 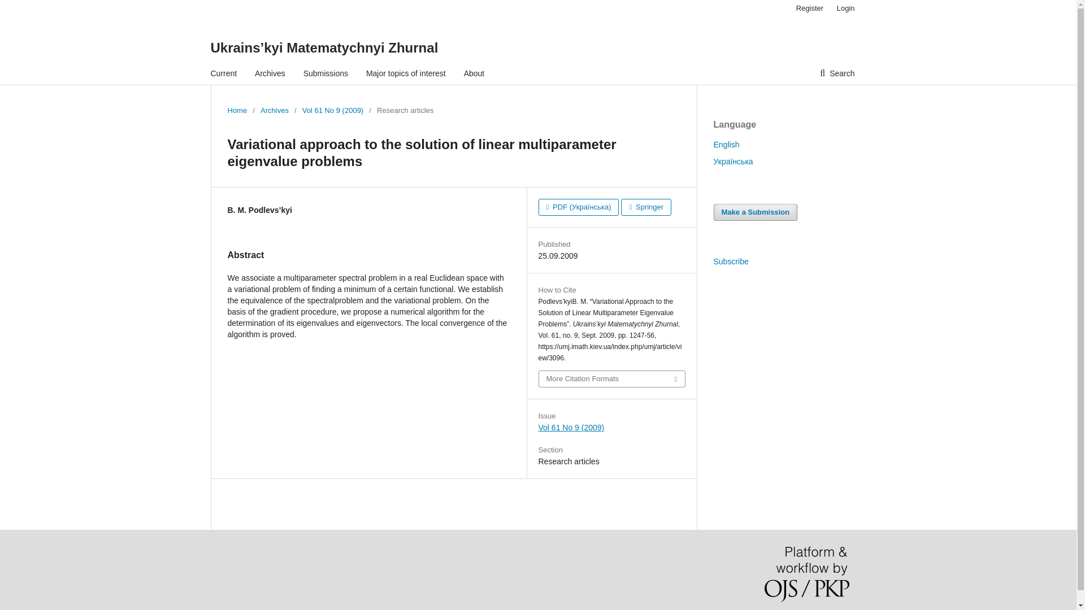 I want to click on English, so click(x=726, y=145).